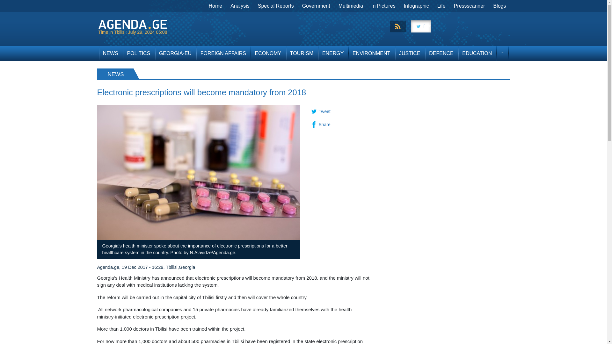 The width and height of the screenshot is (612, 344). I want to click on Special Reports, so click(276, 6).